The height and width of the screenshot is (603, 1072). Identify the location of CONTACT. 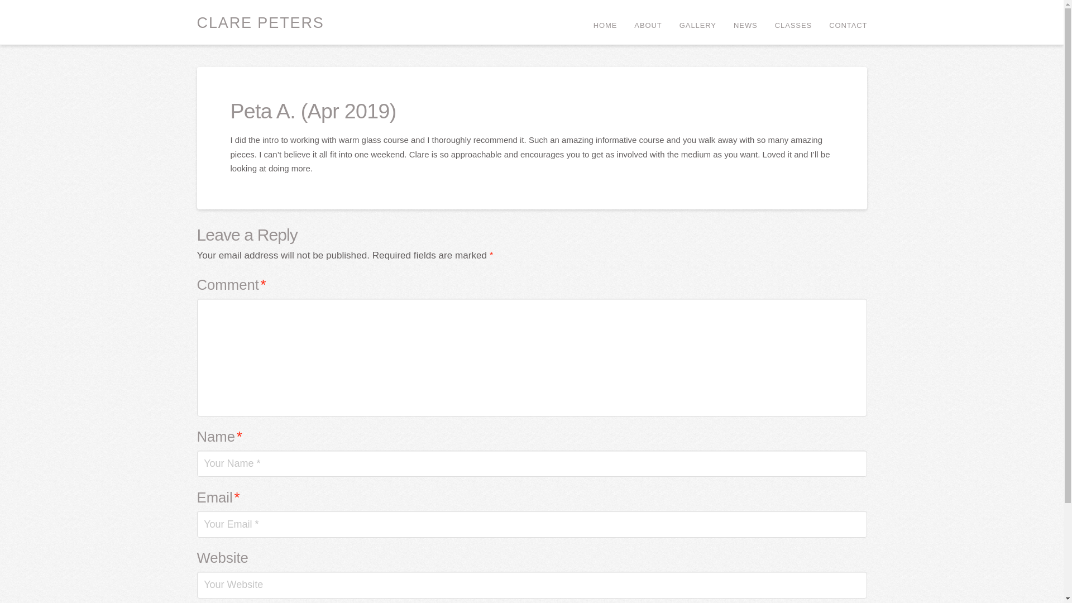
(843, 22).